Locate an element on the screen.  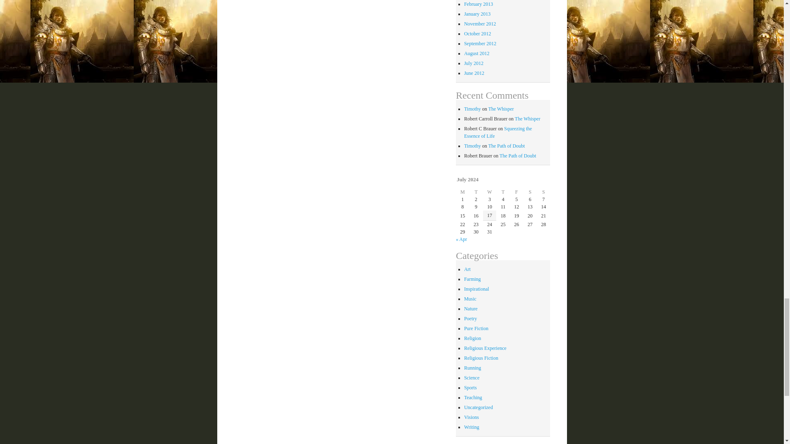
Monday is located at coordinates (462, 192).